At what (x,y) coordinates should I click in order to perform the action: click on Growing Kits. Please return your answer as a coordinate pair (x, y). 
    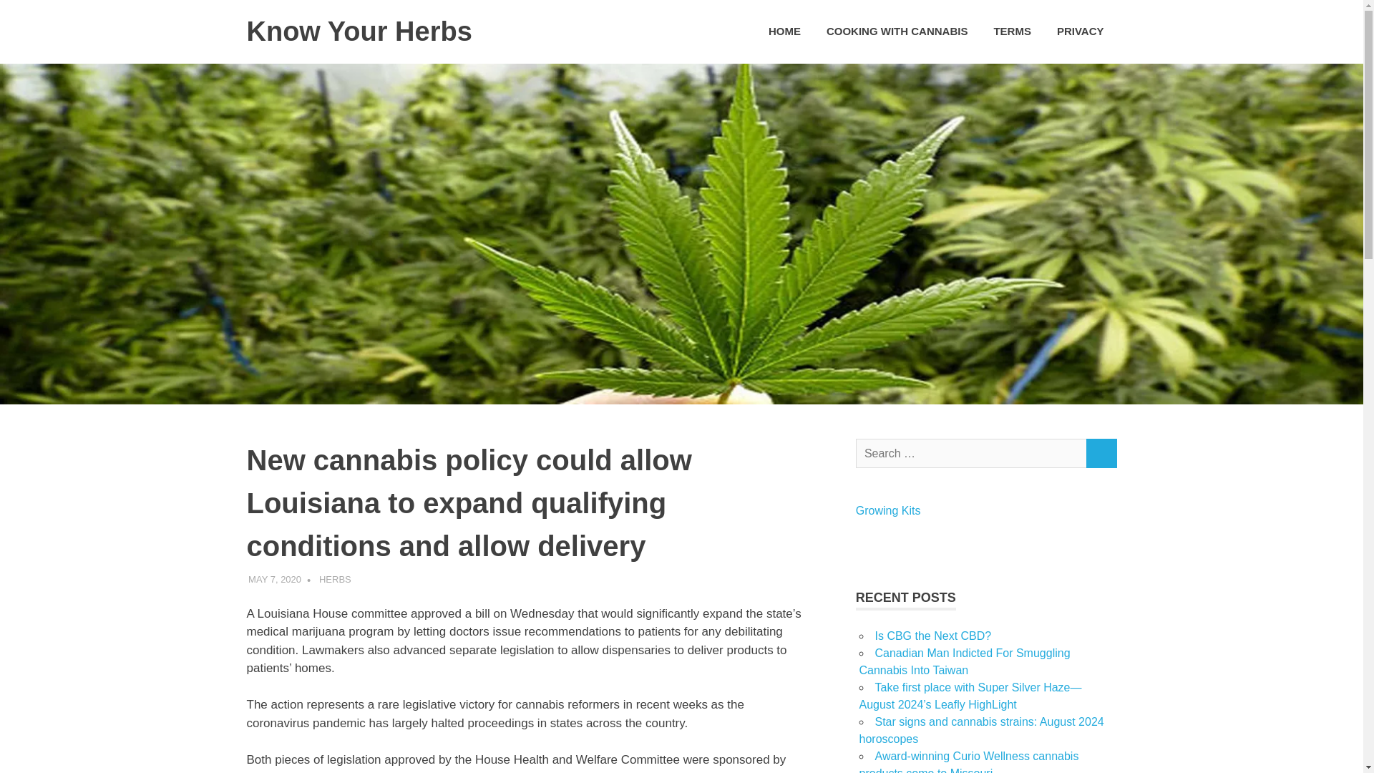
    Looking at the image, I should click on (888, 511).